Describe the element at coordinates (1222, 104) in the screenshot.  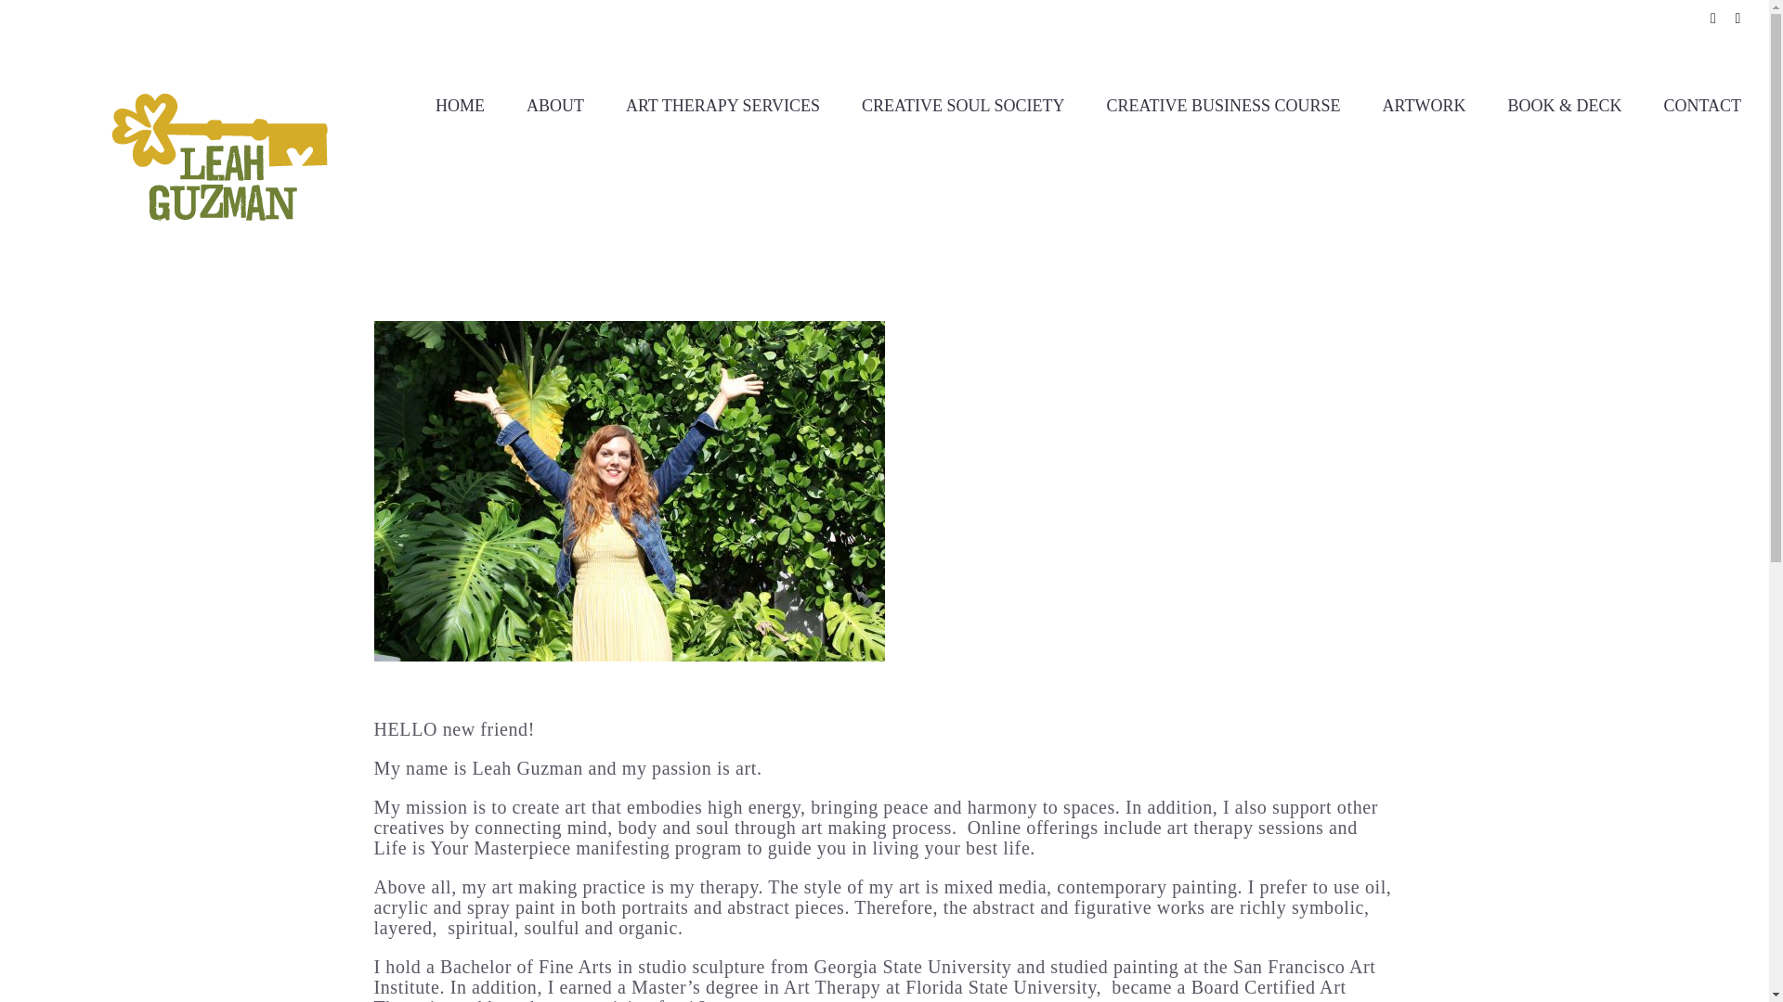
I see `CREATIVE BUSINESS COURSE` at that location.